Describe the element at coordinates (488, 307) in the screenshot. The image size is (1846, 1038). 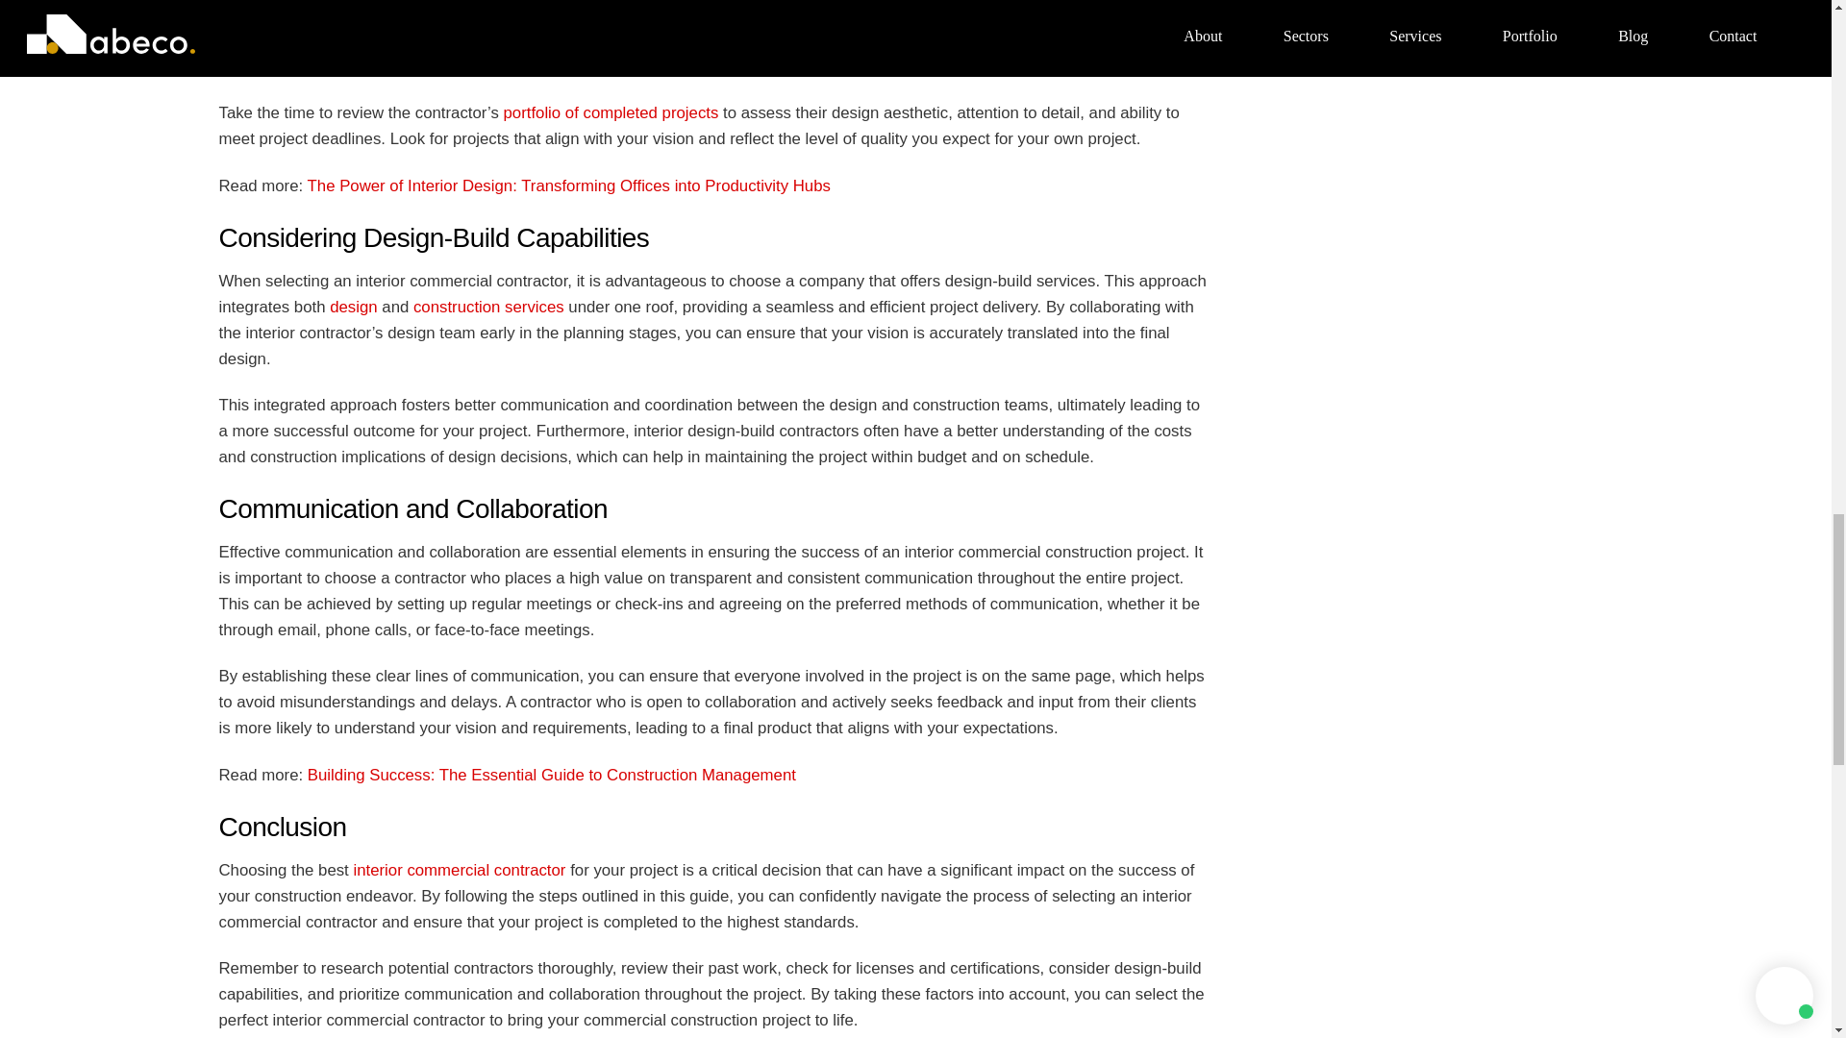
I see `construction services` at that location.